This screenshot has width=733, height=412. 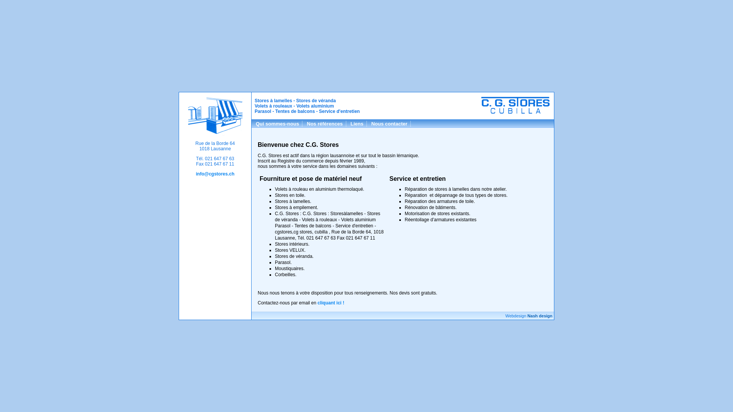 I want to click on Nash design, so click(x=540, y=316).